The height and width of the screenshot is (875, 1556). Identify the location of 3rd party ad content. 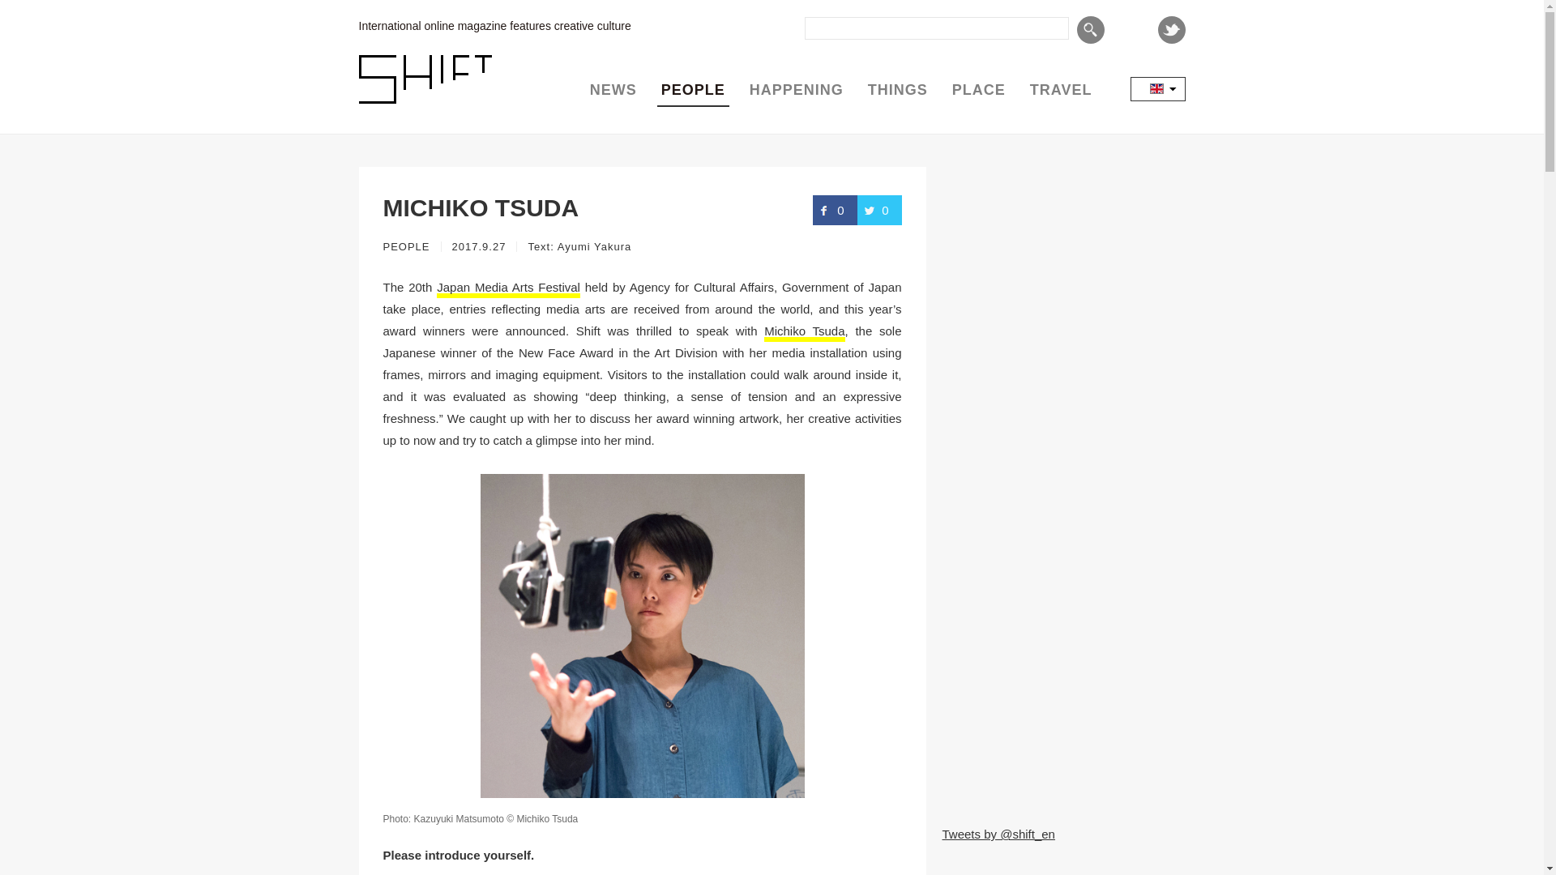
(1062, 486).